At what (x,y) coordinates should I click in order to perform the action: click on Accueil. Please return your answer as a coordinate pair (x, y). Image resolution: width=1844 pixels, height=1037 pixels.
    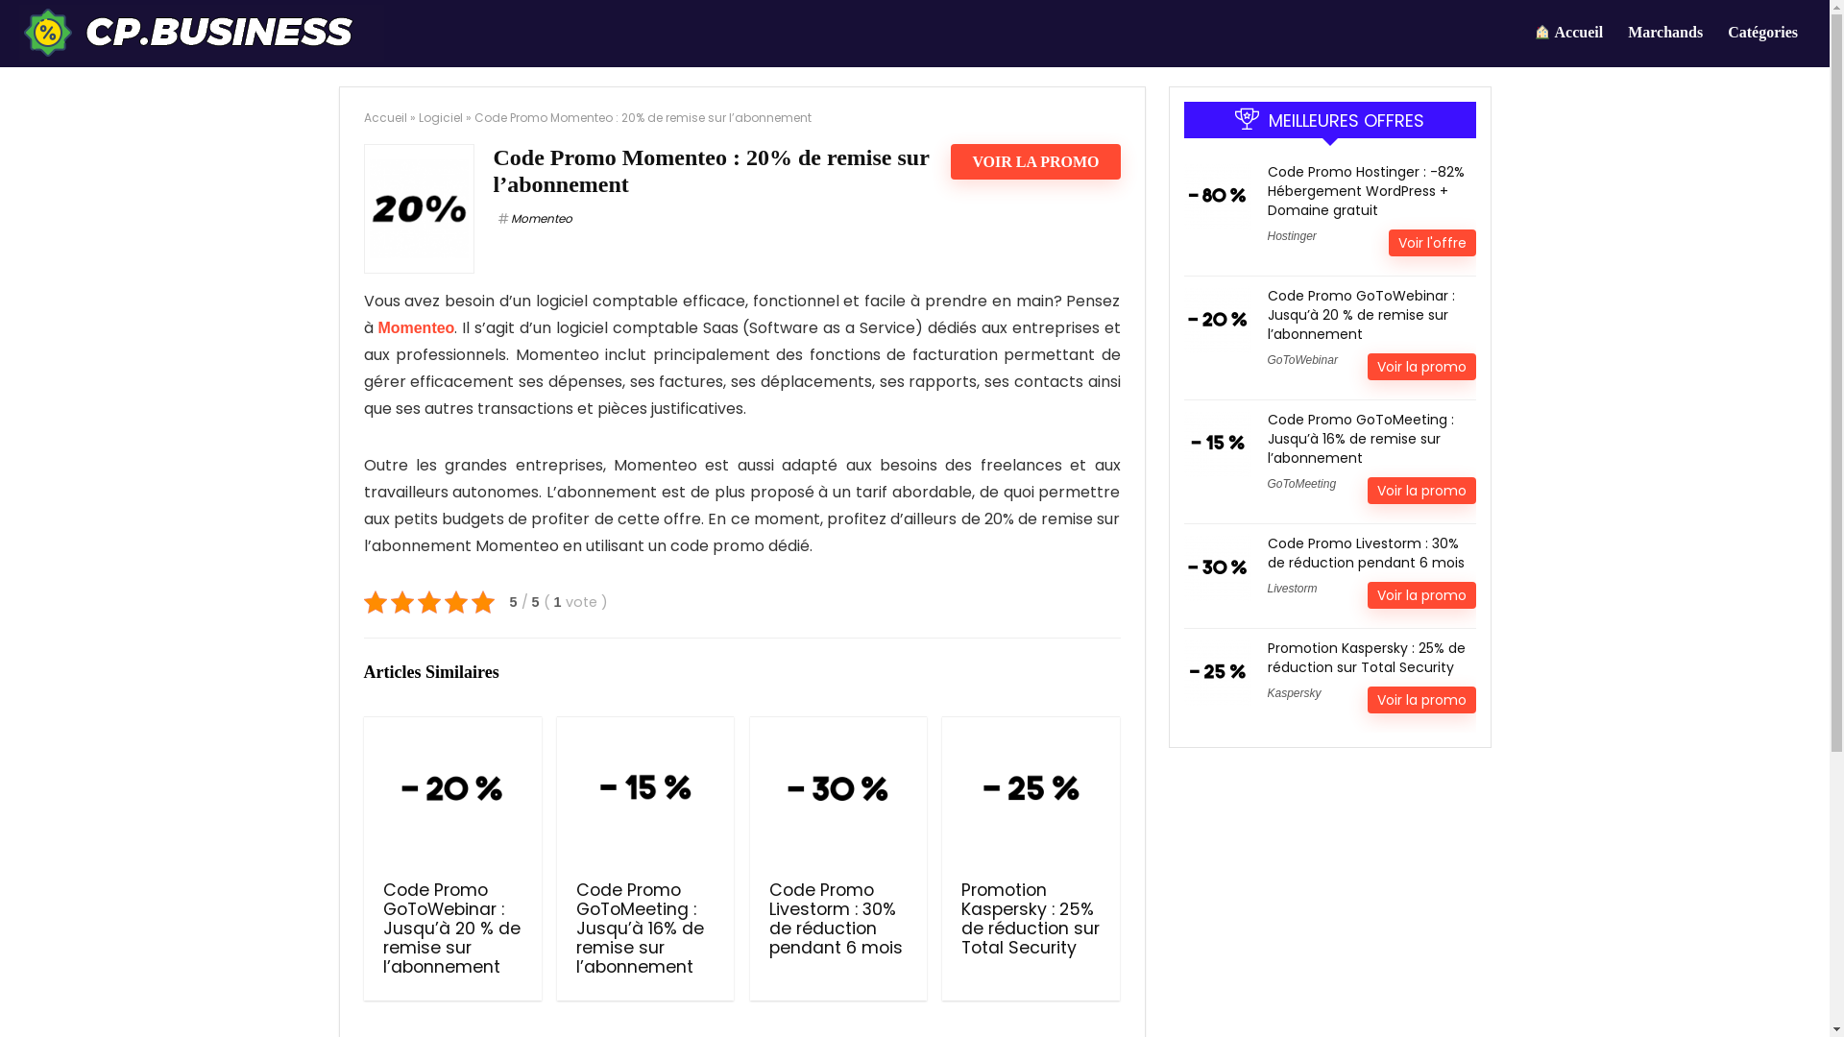
    Looking at the image, I should click on (384, 117).